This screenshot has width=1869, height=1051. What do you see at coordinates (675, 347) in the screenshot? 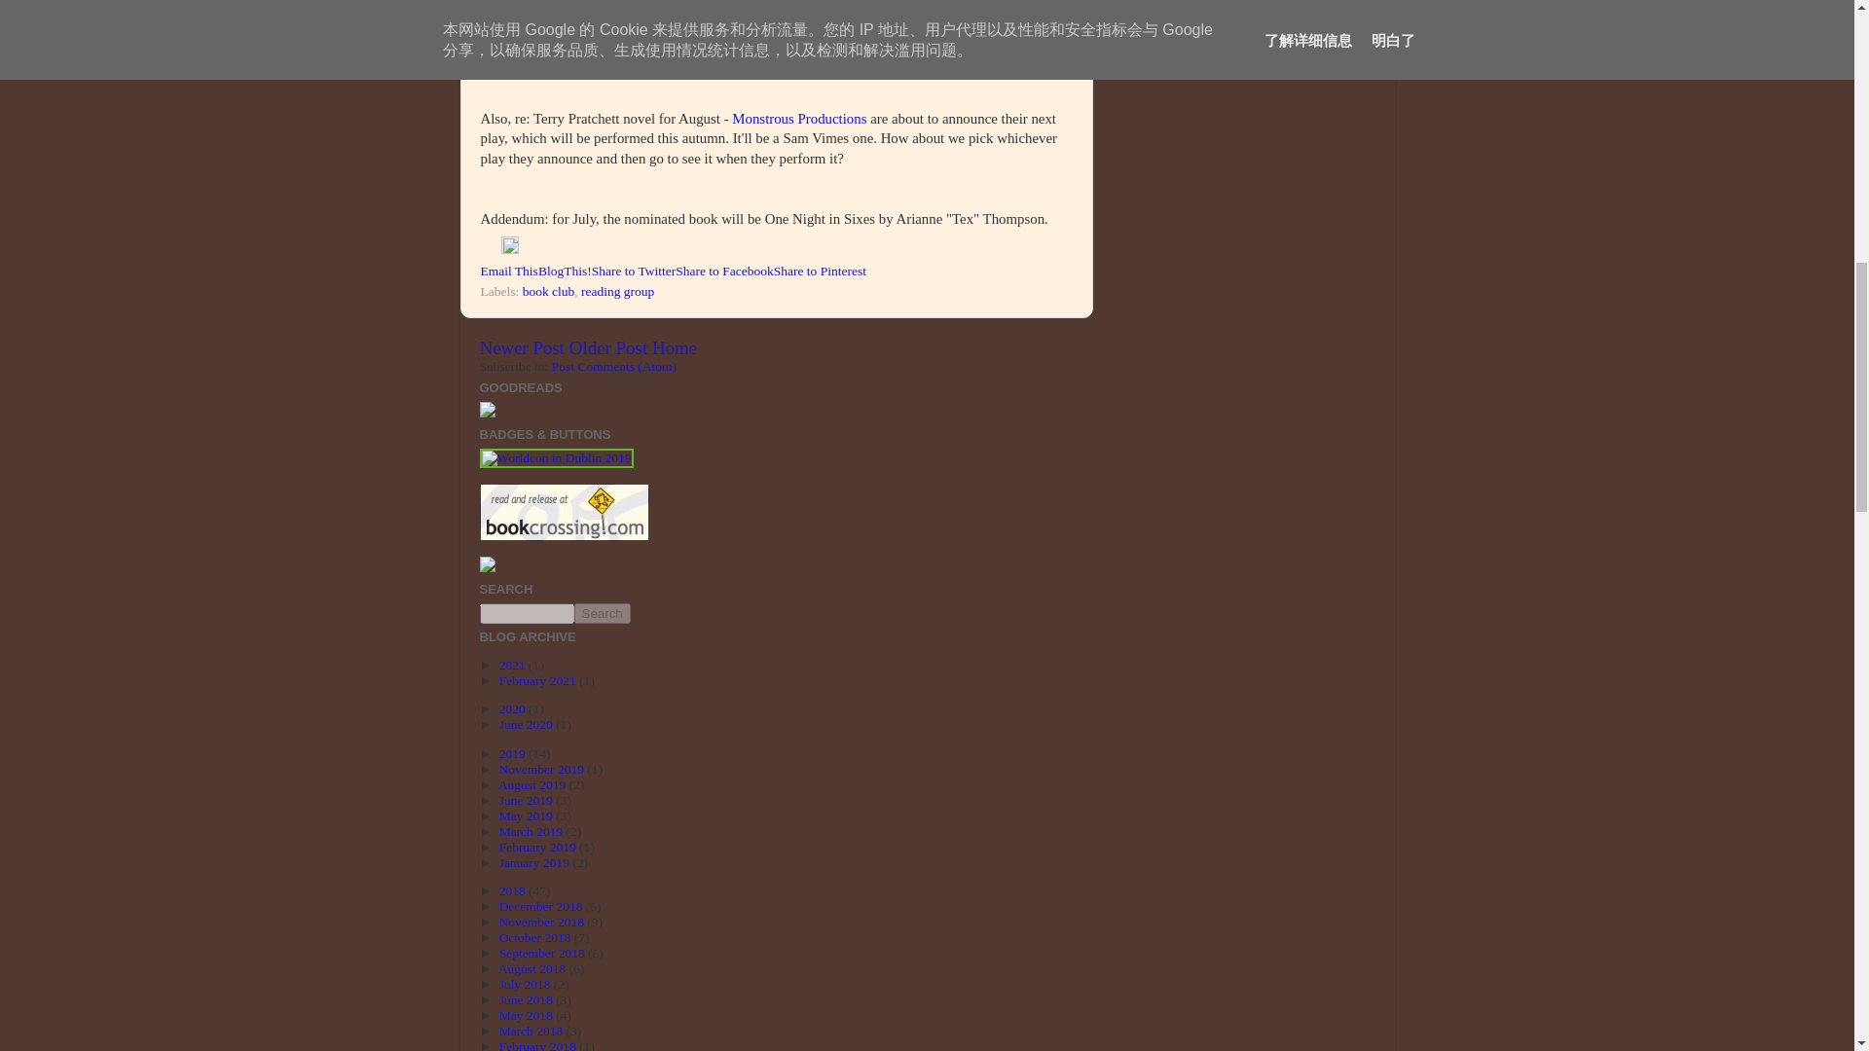
I see `Home` at bounding box center [675, 347].